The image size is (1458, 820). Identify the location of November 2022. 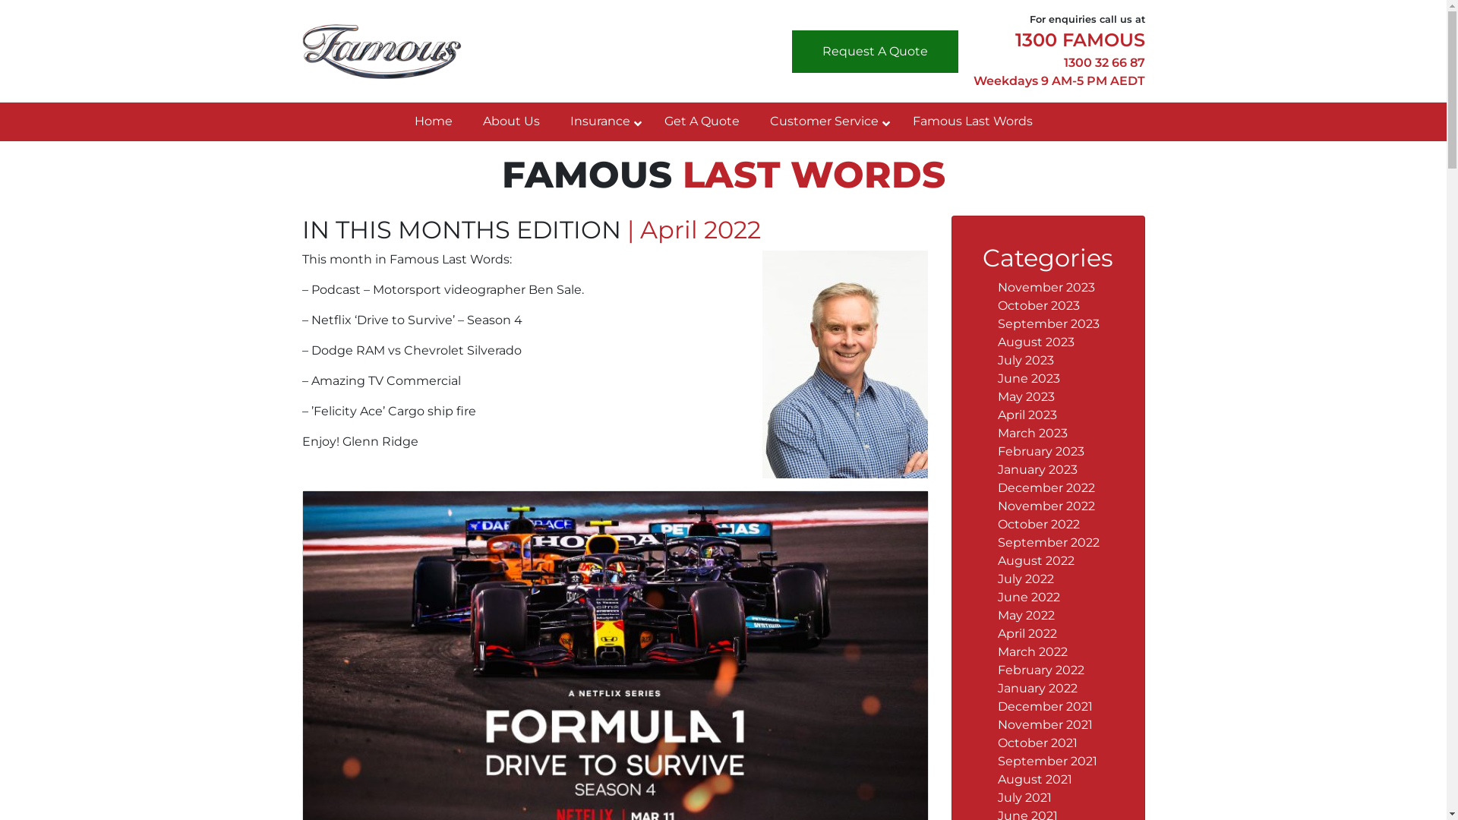
(1046, 506).